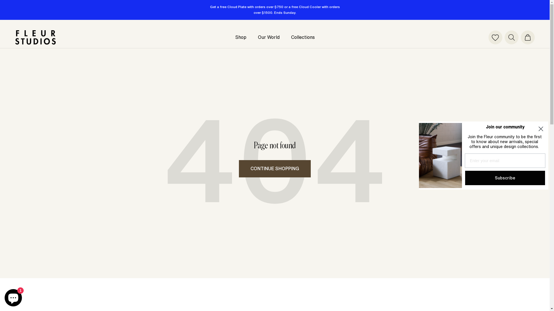 The width and height of the screenshot is (554, 311). Describe the element at coordinates (541, 129) in the screenshot. I see `Close dialog 4` at that location.